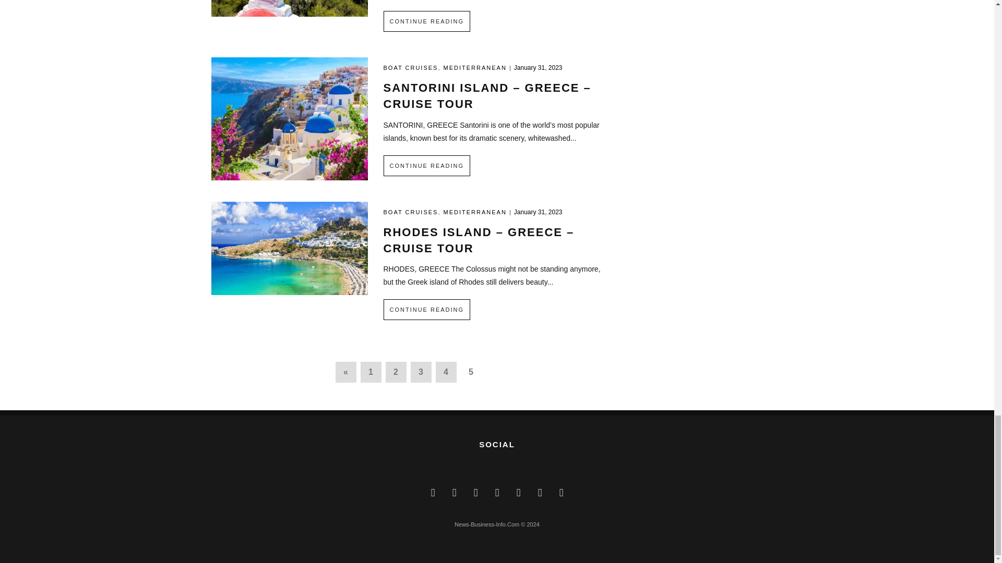  What do you see at coordinates (289, 118) in the screenshot?
I see `Santorini Island - Greece - Cruise Tour` at bounding box center [289, 118].